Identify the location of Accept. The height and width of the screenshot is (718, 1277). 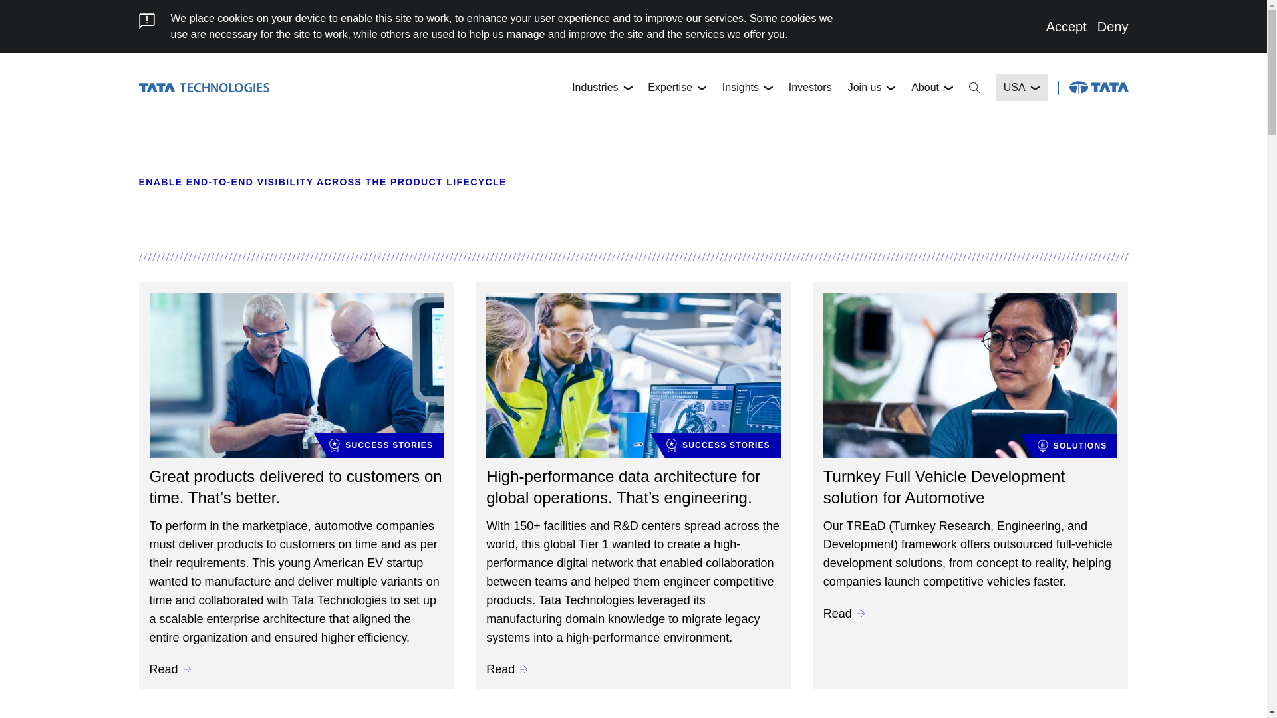
(1065, 27).